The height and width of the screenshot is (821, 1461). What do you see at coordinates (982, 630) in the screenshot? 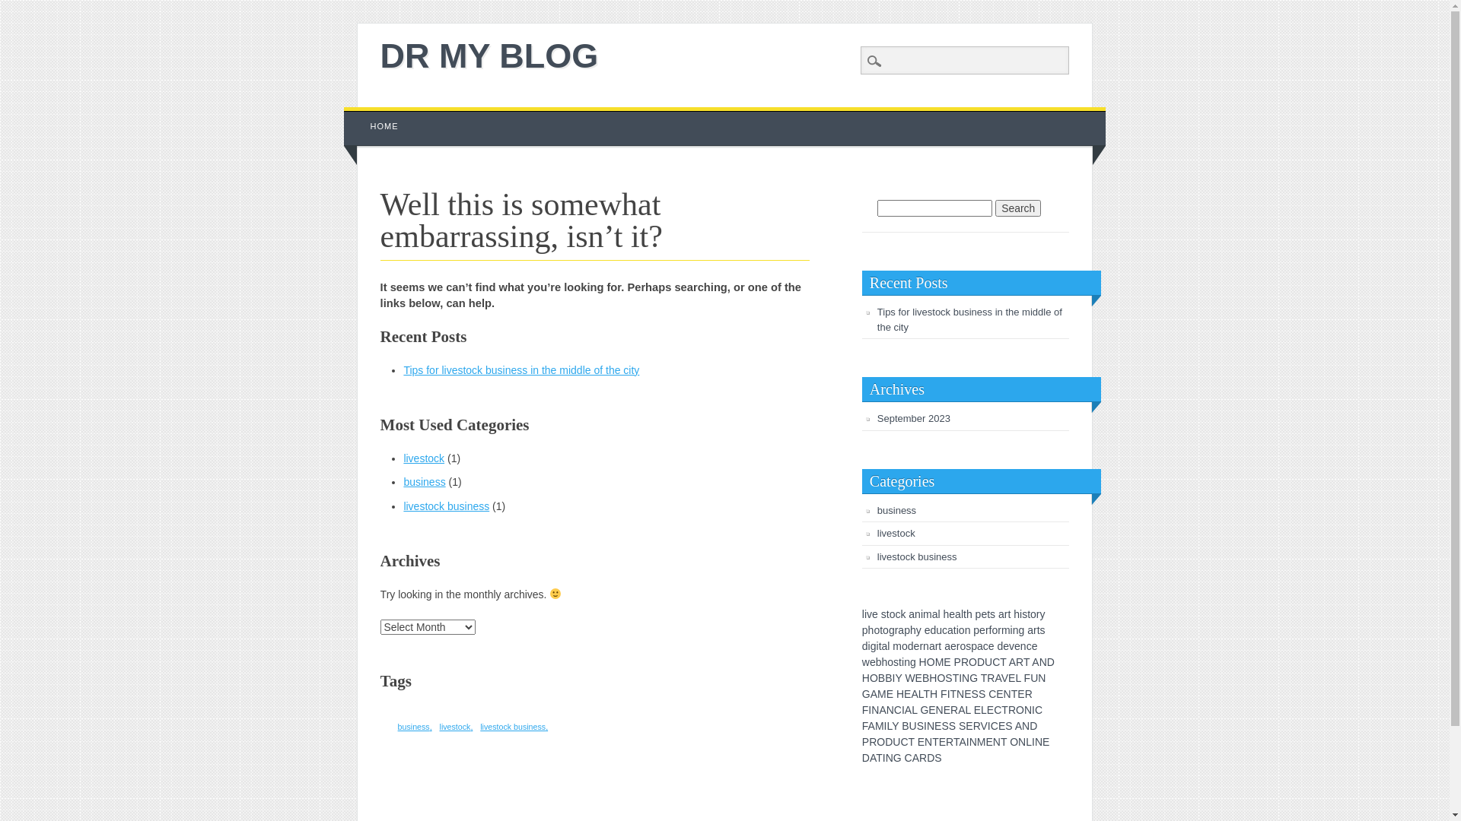
I see `e` at bounding box center [982, 630].